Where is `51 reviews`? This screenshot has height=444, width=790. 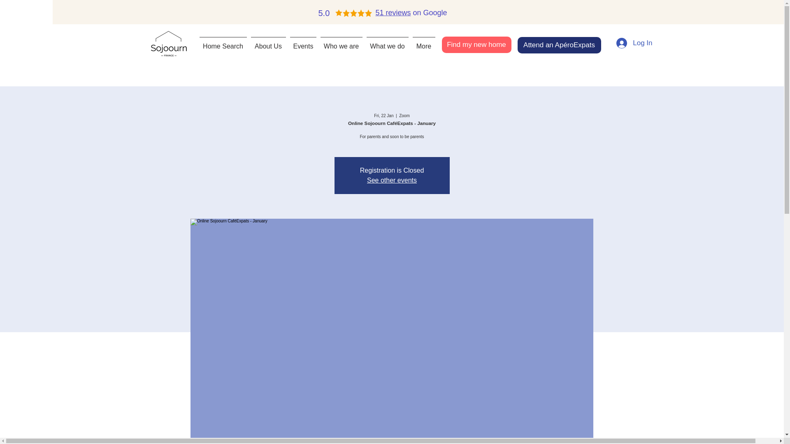
51 reviews is located at coordinates (393, 12).